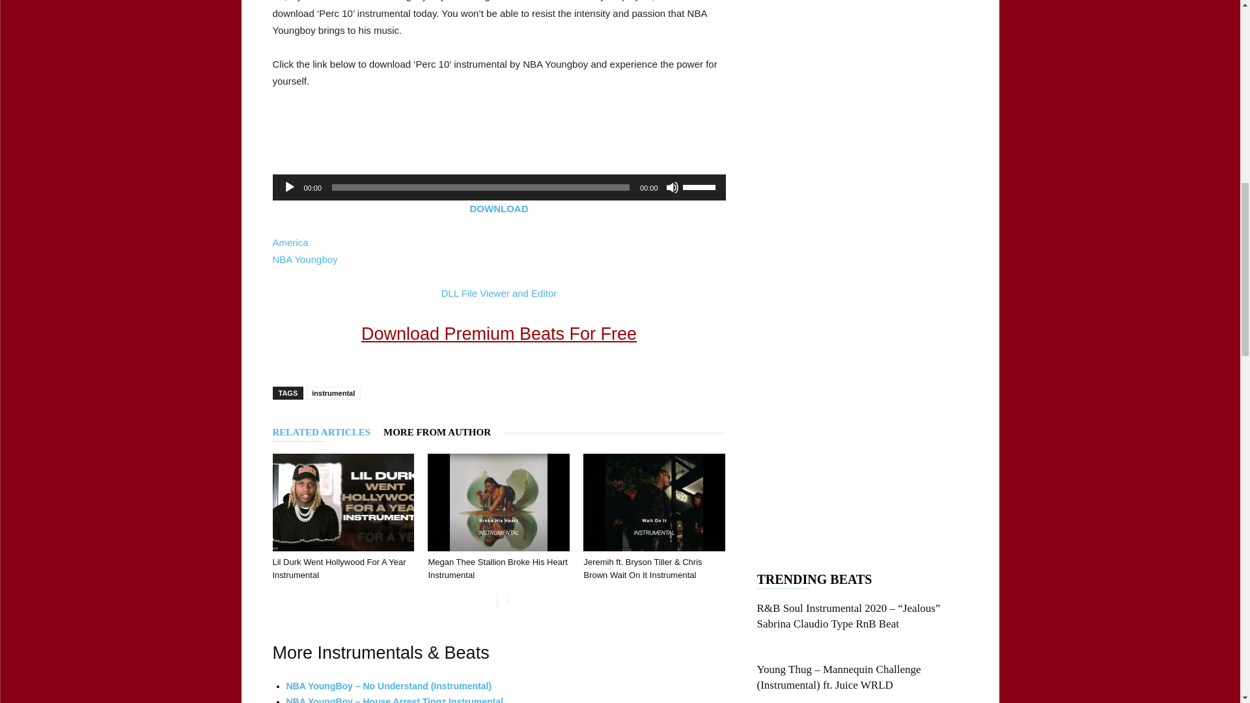 This screenshot has height=703, width=1250. Describe the element at coordinates (288, 187) in the screenshot. I see `Play` at that location.